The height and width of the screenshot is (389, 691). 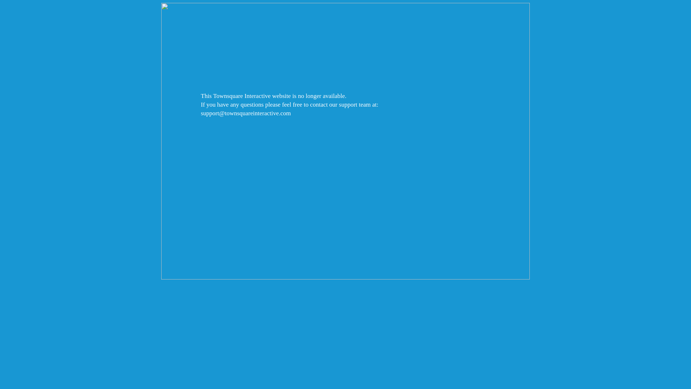 I want to click on Townsquare Interactive, so click(x=345, y=141).